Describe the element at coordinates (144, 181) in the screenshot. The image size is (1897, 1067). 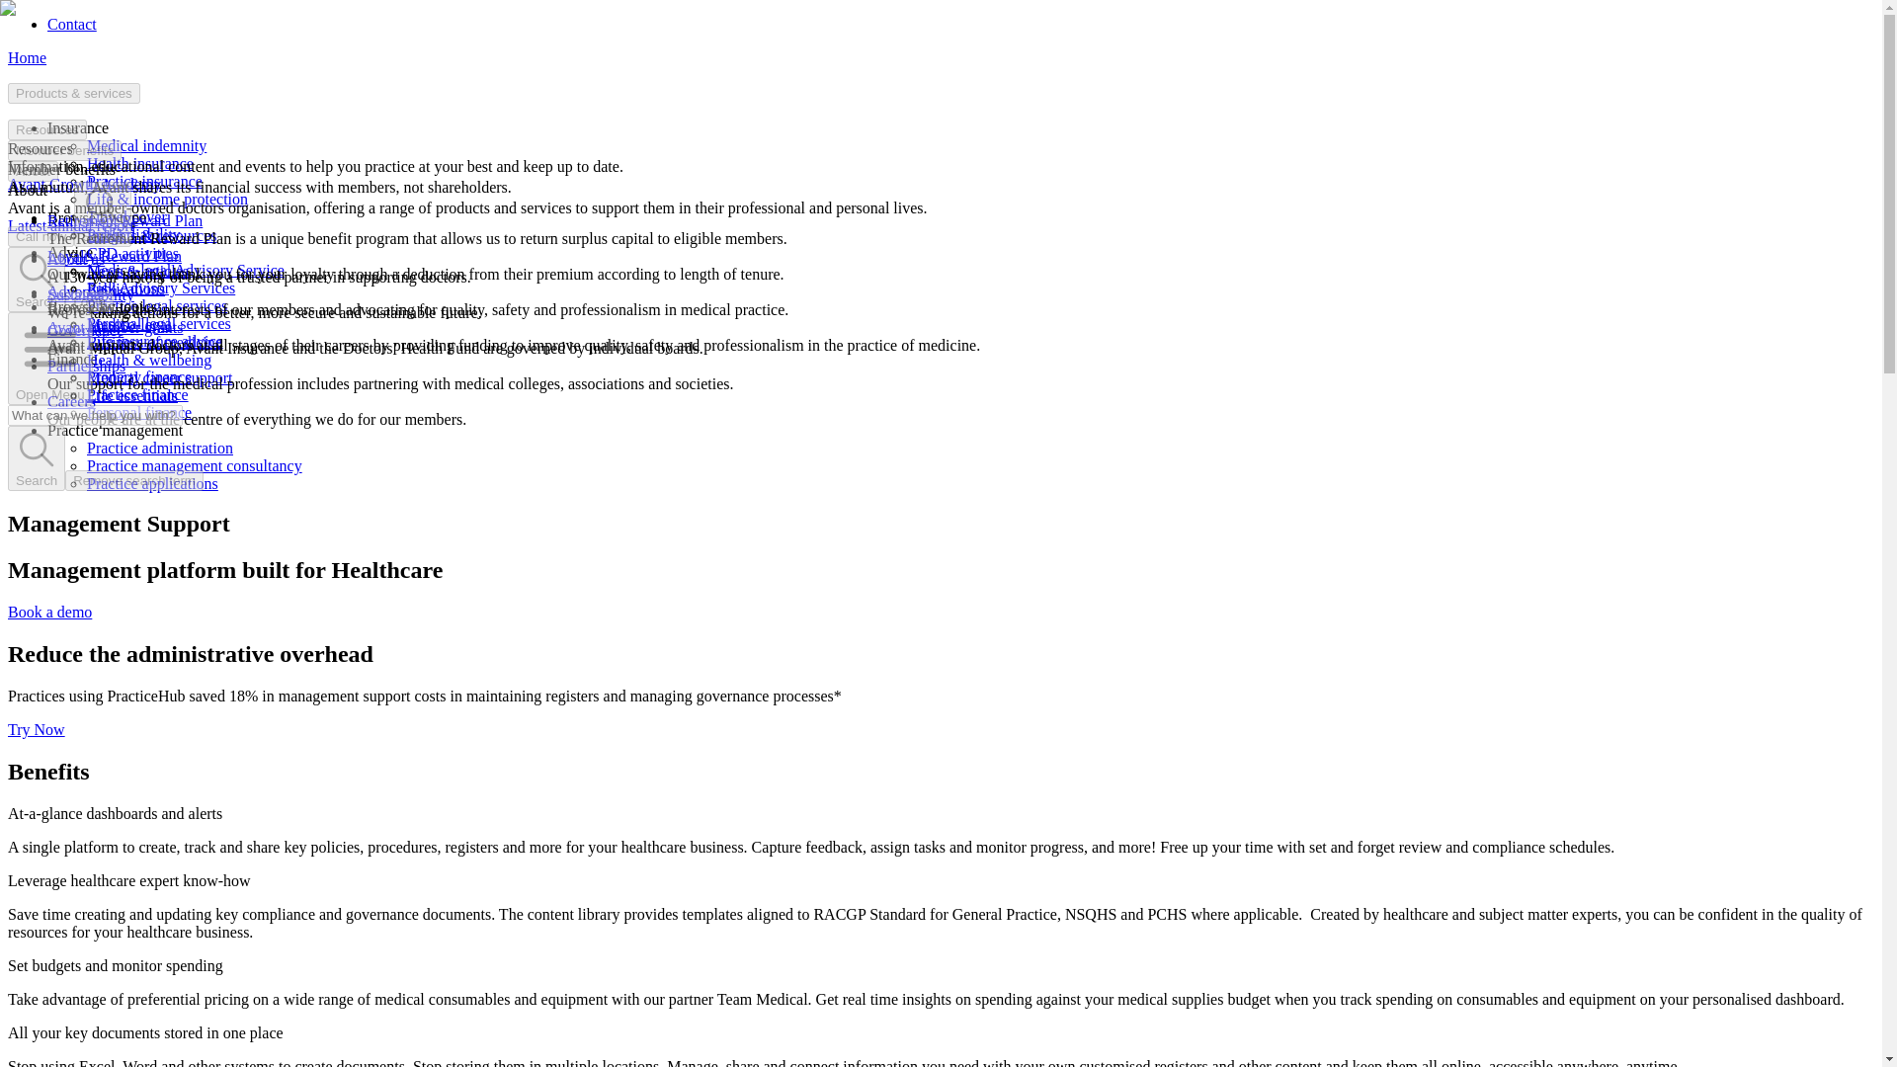
I see `Practice insurance` at that location.